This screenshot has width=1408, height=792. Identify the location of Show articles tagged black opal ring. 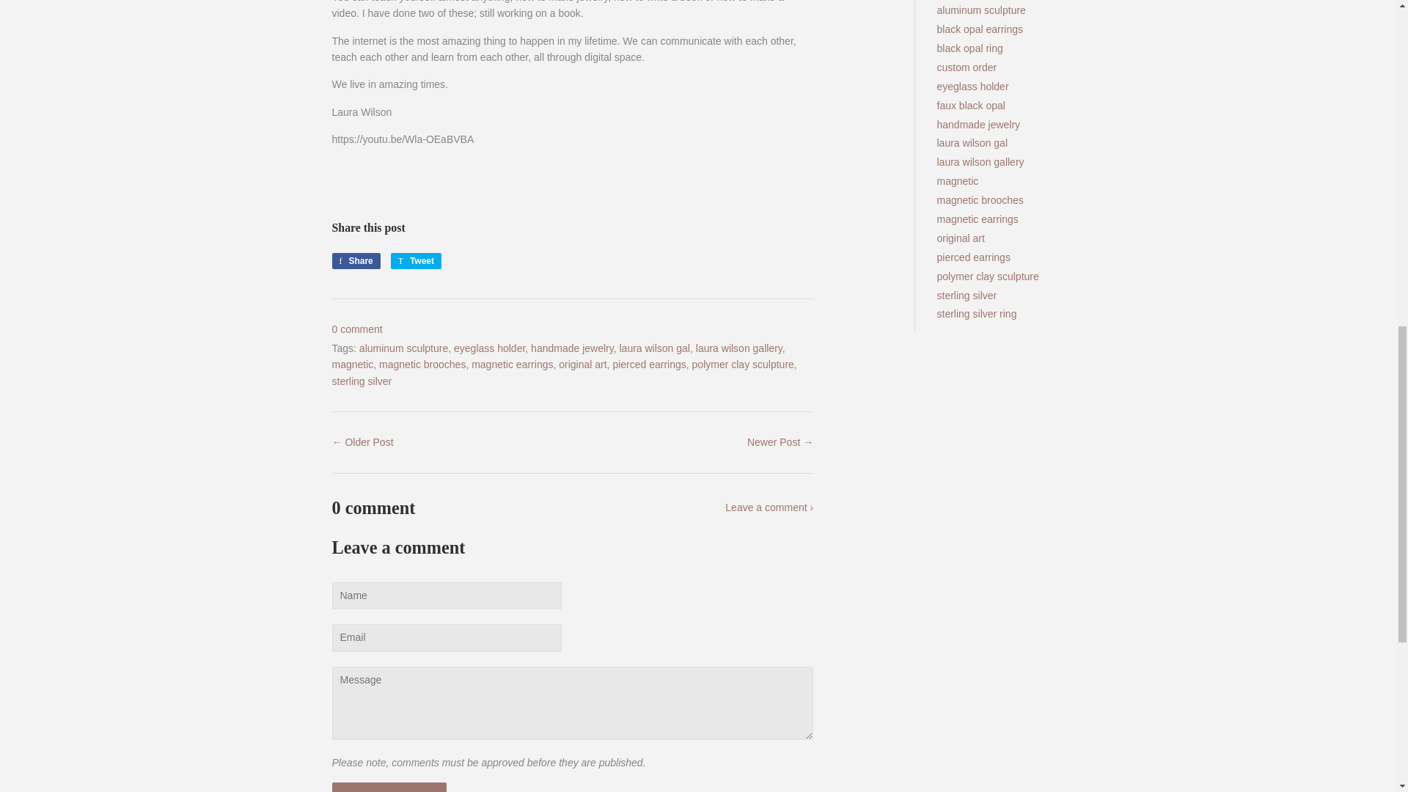
(969, 48).